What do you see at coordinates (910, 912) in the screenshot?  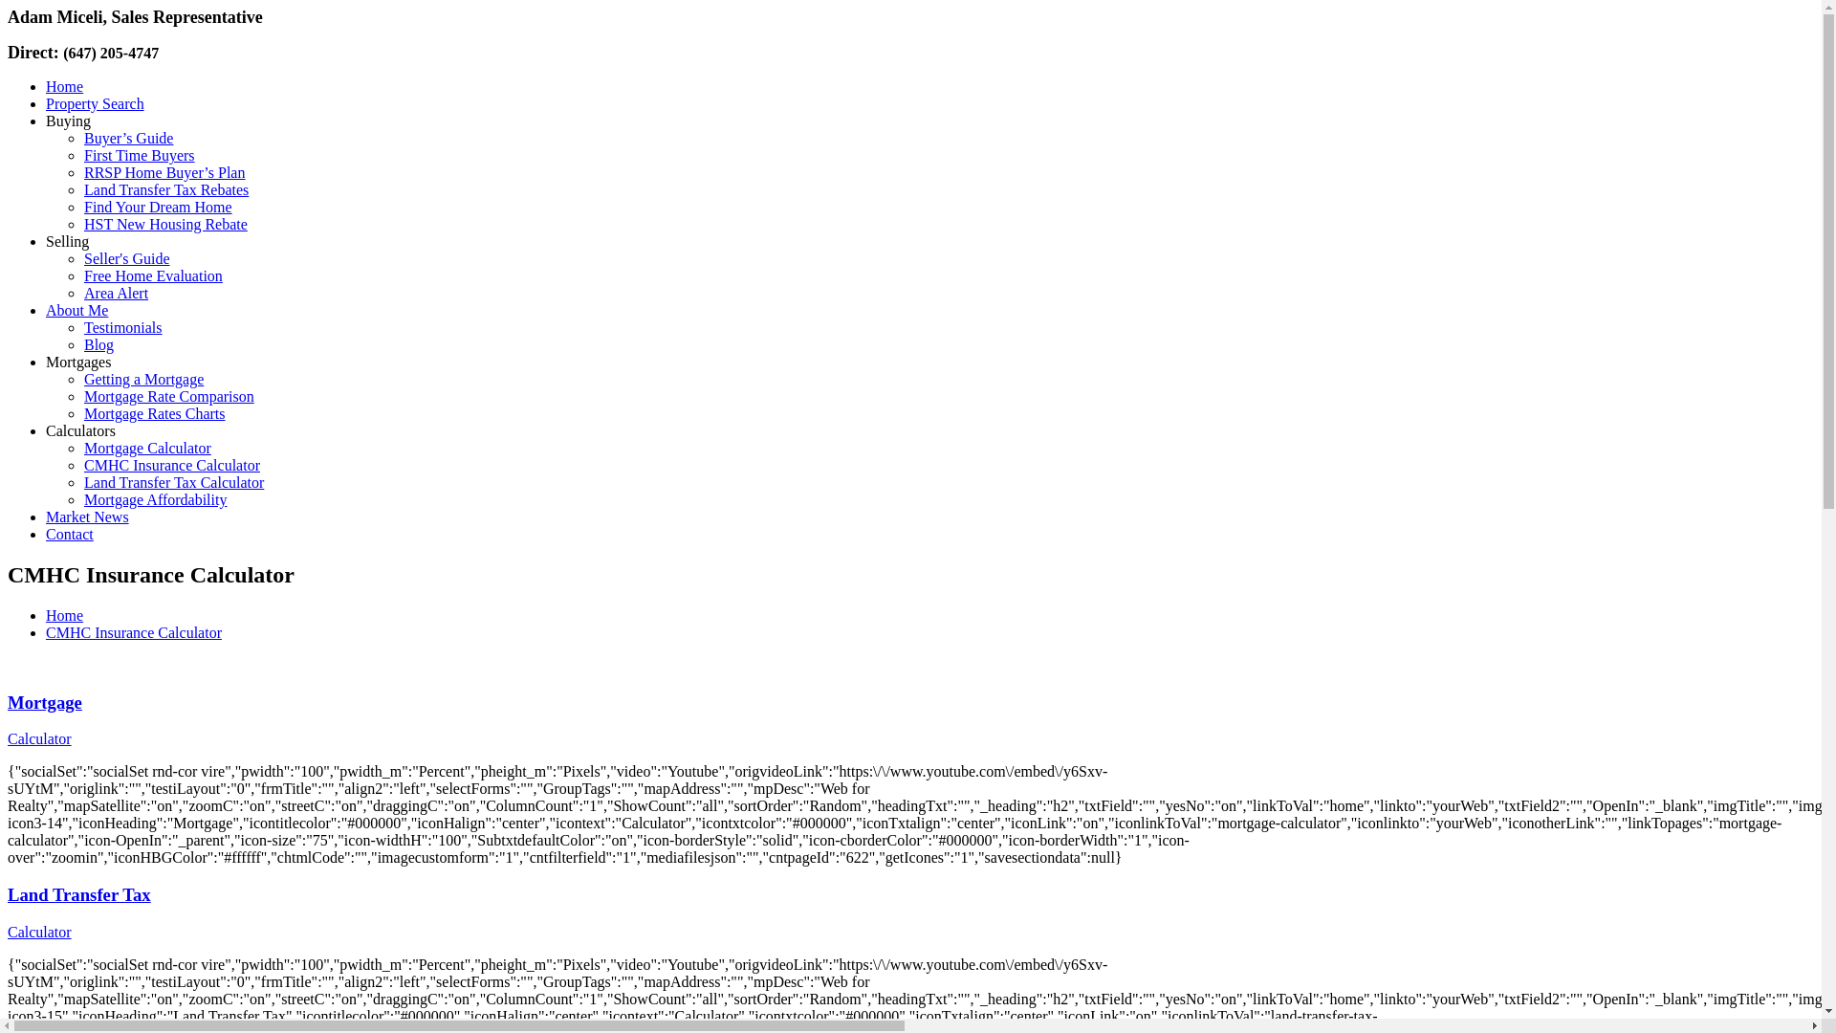 I see `Land Transfer Tax
Calculator` at bounding box center [910, 912].